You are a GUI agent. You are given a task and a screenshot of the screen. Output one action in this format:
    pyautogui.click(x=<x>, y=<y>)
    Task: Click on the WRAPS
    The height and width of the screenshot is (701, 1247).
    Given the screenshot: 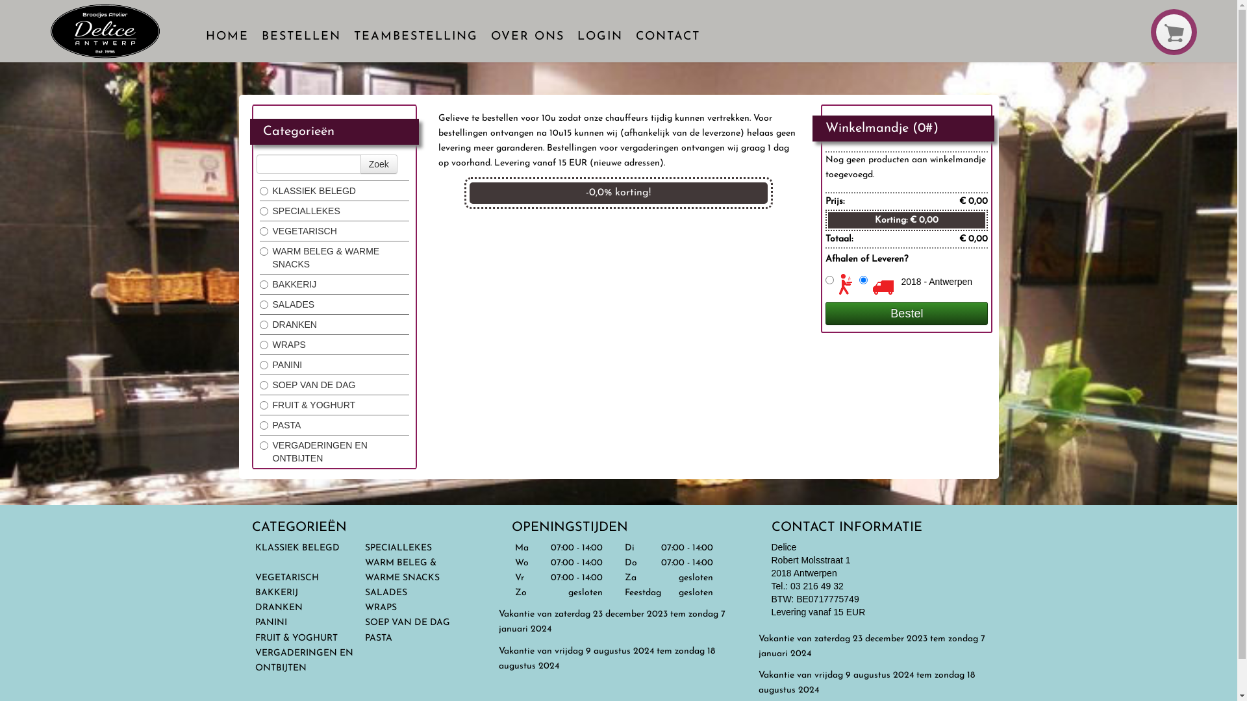 What is the action you would take?
    pyautogui.click(x=381, y=608)
    